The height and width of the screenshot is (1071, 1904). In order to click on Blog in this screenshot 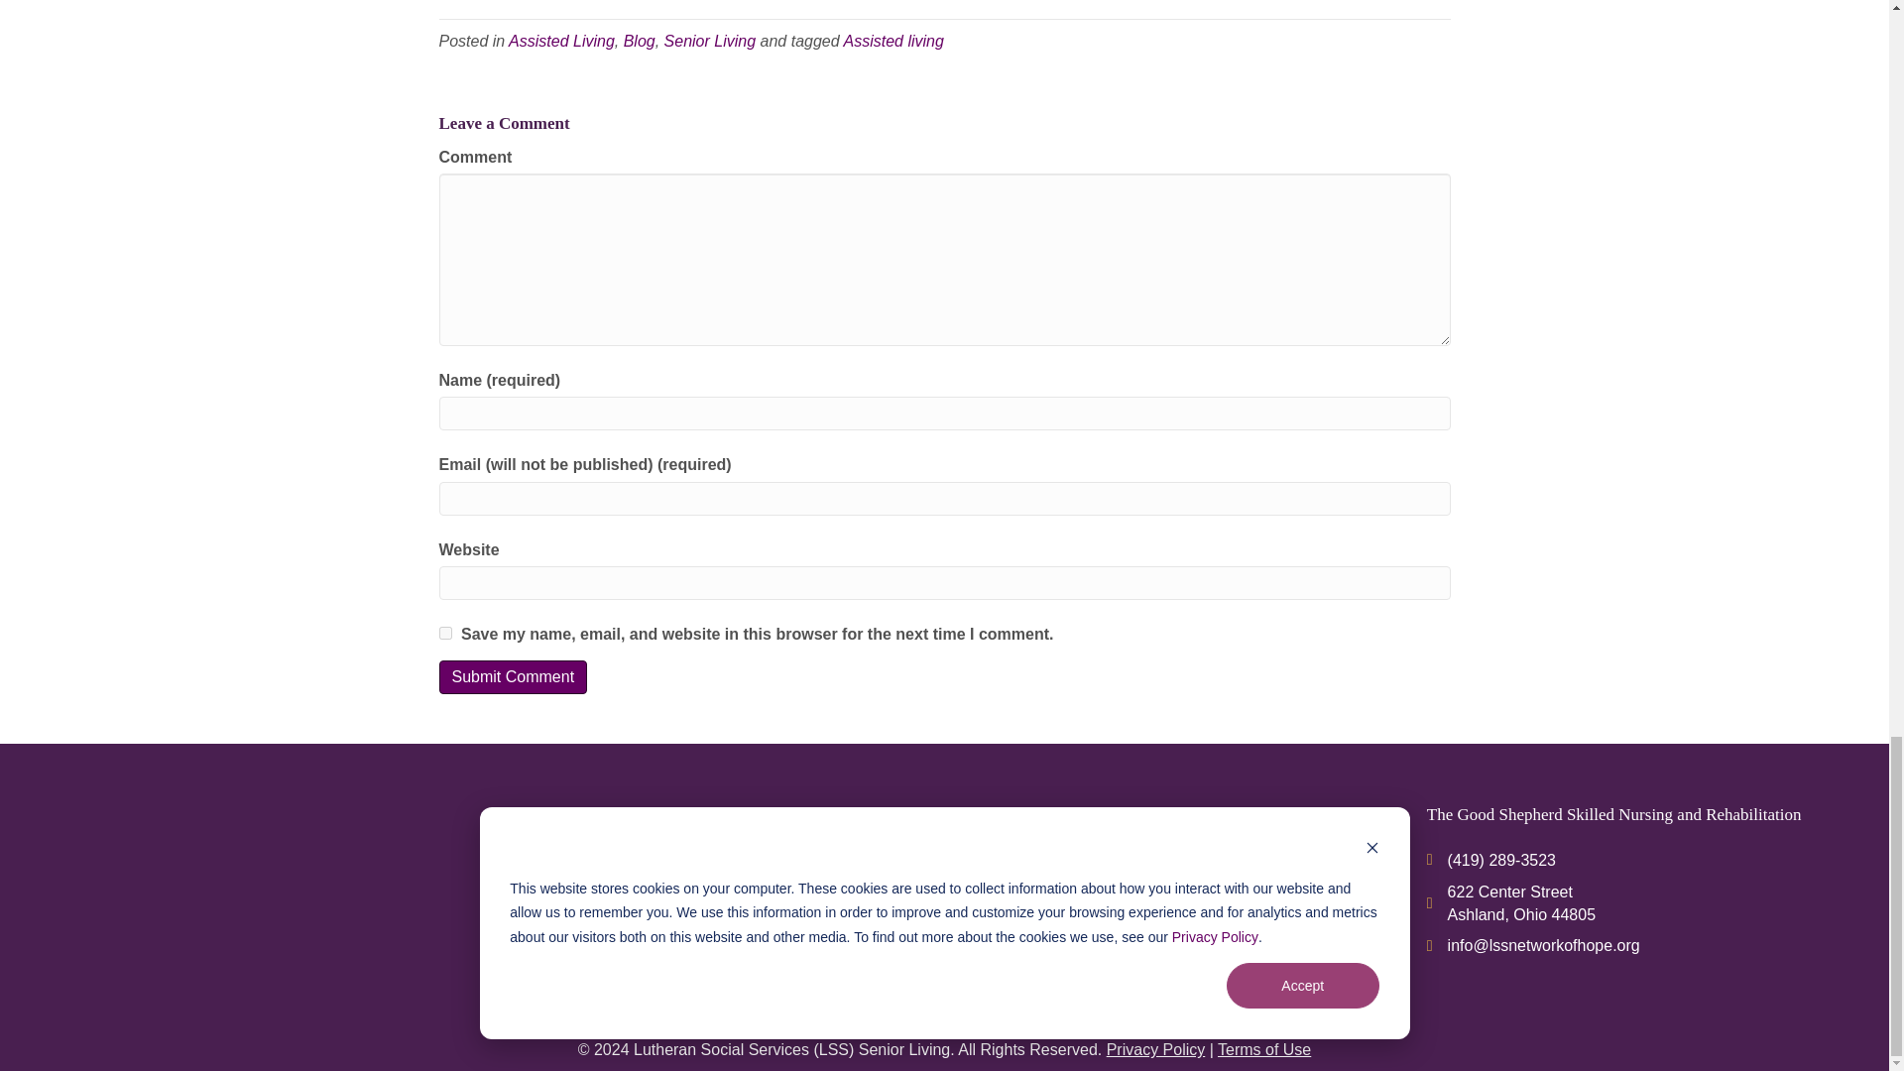, I will do `click(639, 41)`.